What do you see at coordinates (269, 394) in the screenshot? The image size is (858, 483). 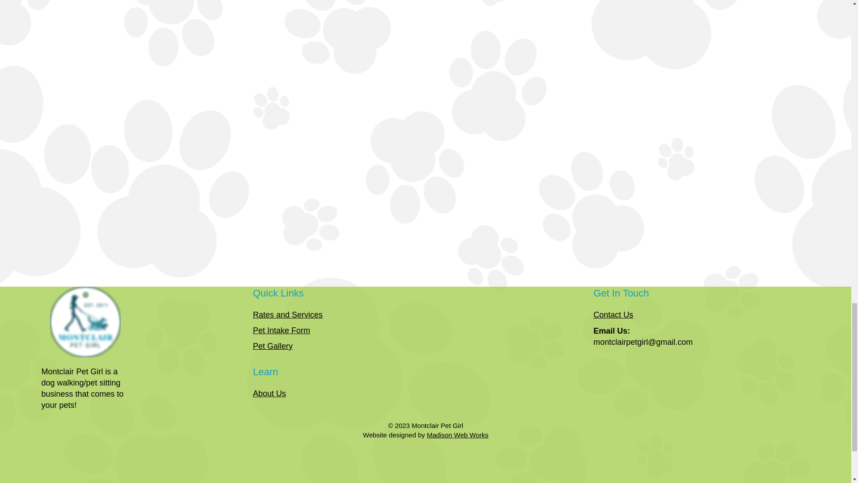 I see `About Us` at bounding box center [269, 394].